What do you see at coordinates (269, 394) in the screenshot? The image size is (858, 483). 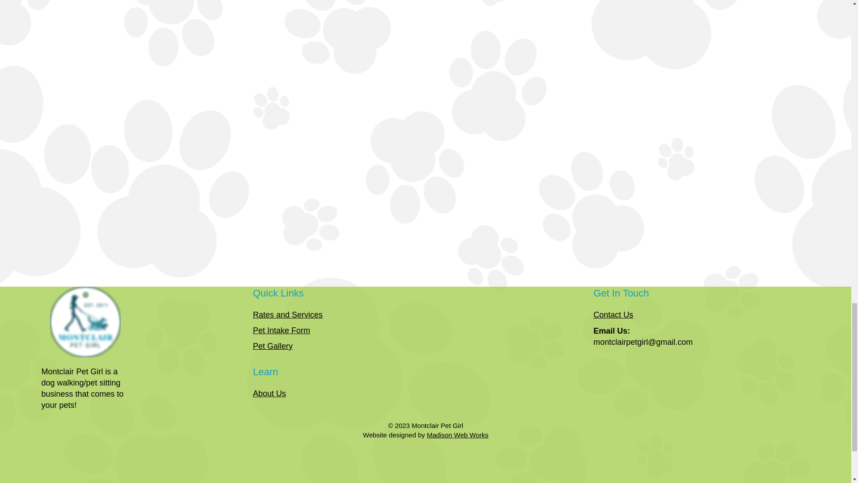 I see `About Us` at bounding box center [269, 394].